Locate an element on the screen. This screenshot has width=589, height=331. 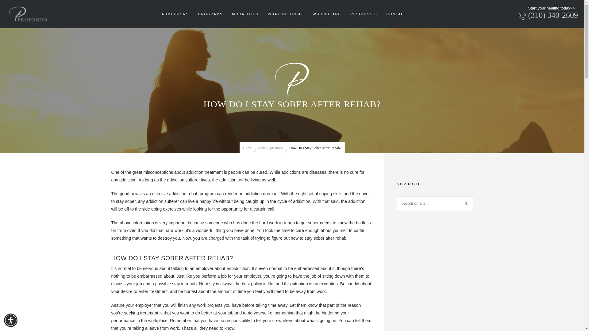
MODALITIES is located at coordinates (245, 14).